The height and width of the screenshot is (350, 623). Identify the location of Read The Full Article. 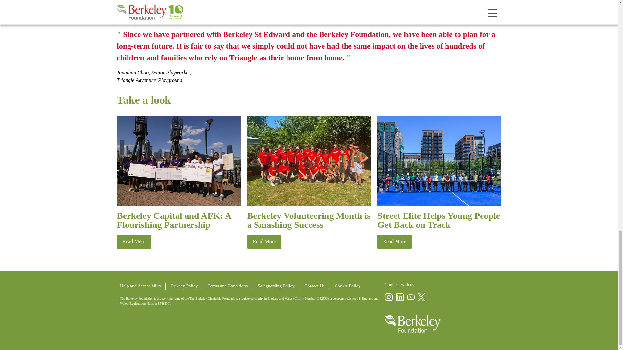
(134, 241).